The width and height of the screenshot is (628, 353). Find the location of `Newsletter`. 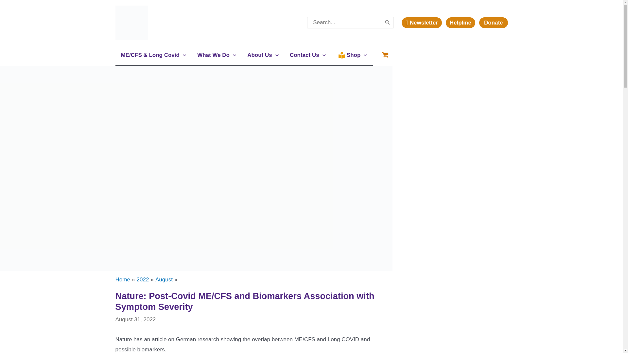

Newsletter is located at coordinates (423, 22).